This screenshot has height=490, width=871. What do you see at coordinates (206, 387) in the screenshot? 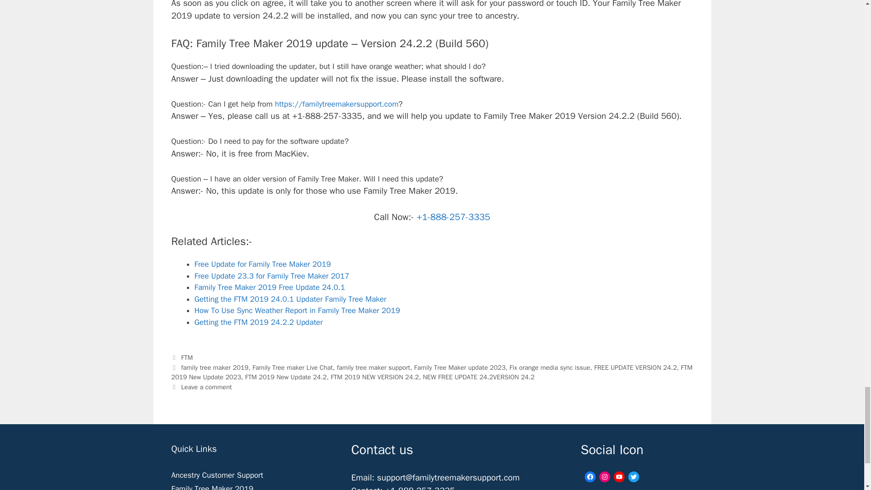
I see `Leave a comment` at bounding box center [206, 387].